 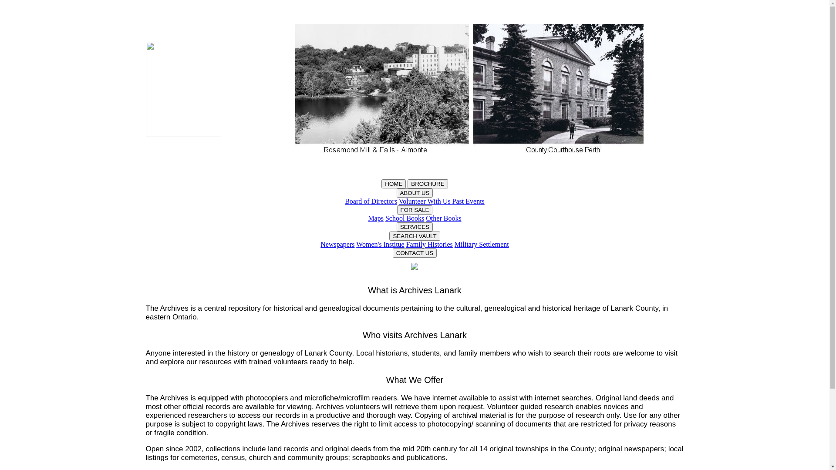 What do you see at coordinates (415, 253) in the screenshot?
I see `CONTACT US` at bounding box center [415, 253].